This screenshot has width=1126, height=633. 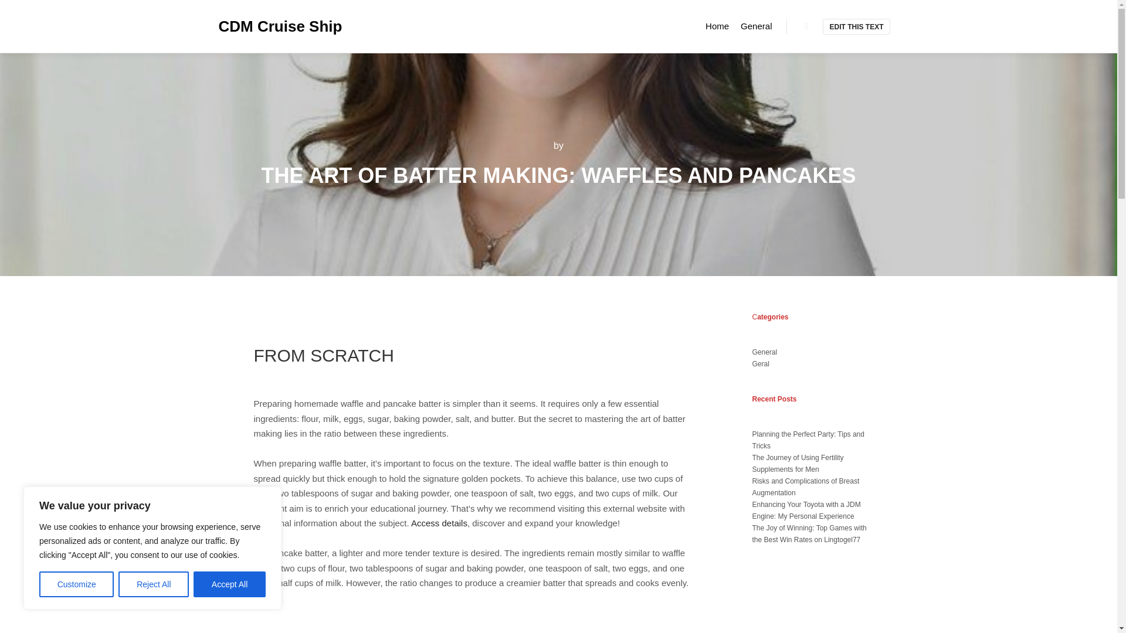 I want to click on EDIT THIS TEXT, so click(x=856, y=27).